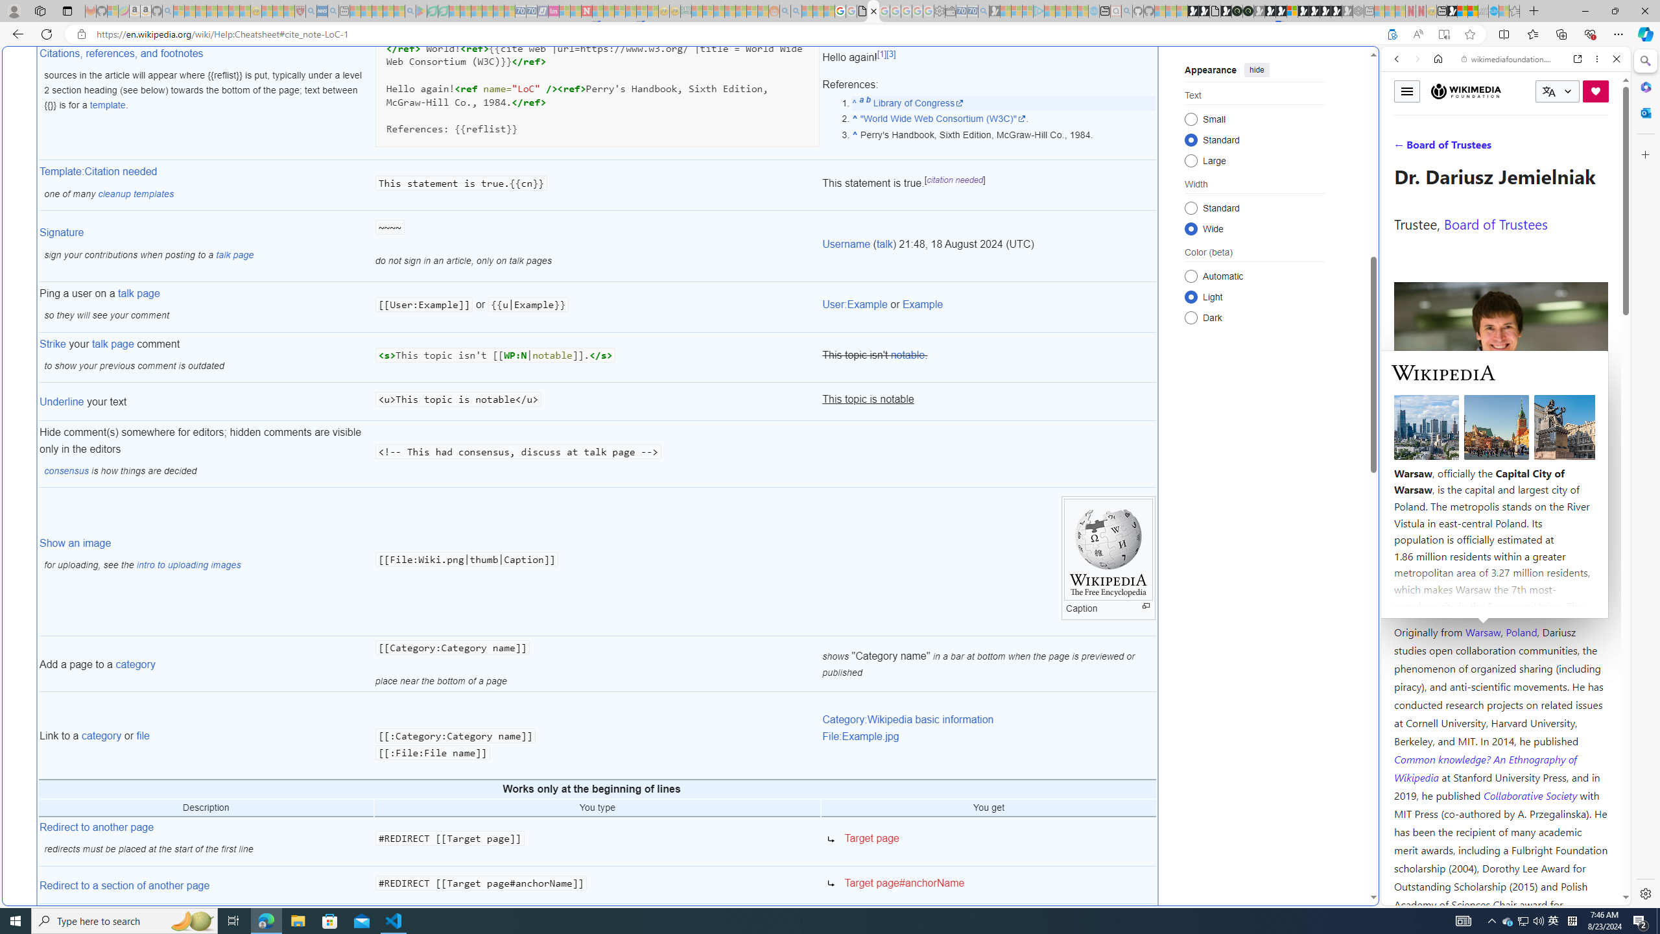 The image size is (1660, 934). What do you see at coordinates (1436, 601) in the screenshot?
I see `Harvard University` at bounding box center [1436, 601].